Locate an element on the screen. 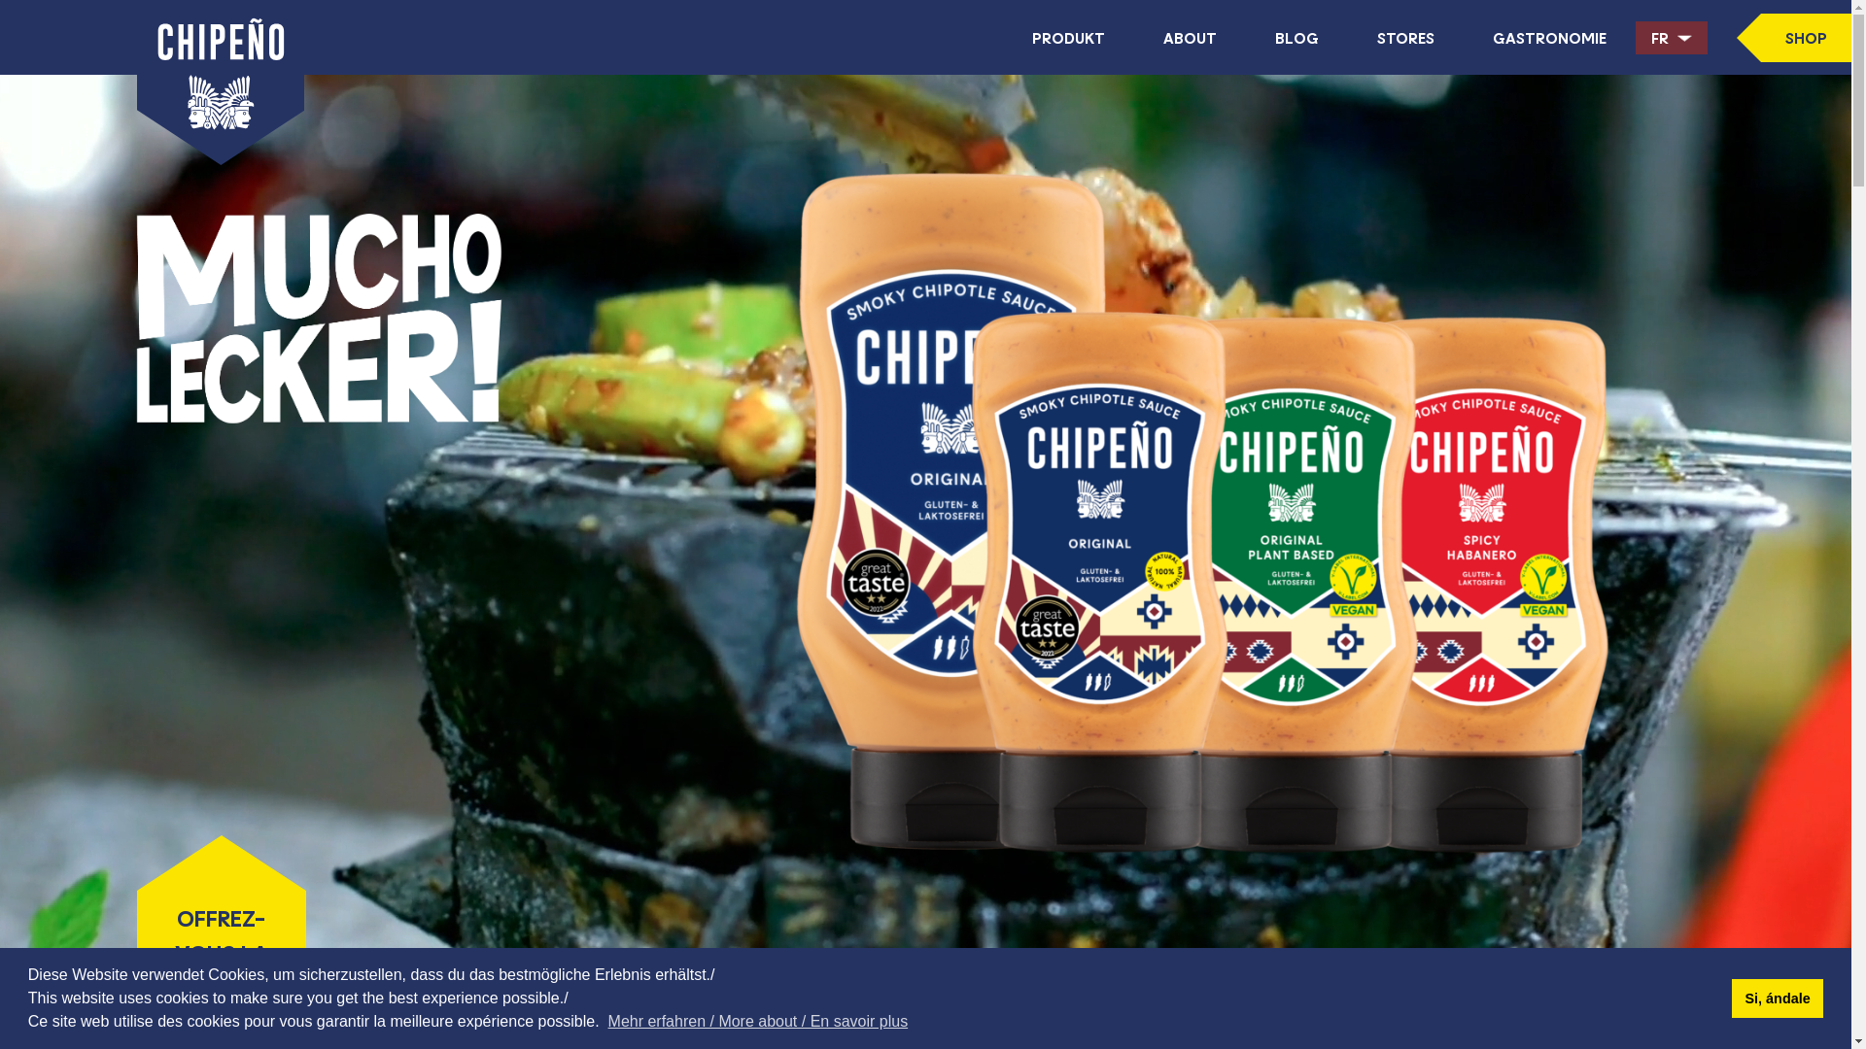 This screenshot has height=1049, width=1866. SHOP is located at coordinates (1794, 38).